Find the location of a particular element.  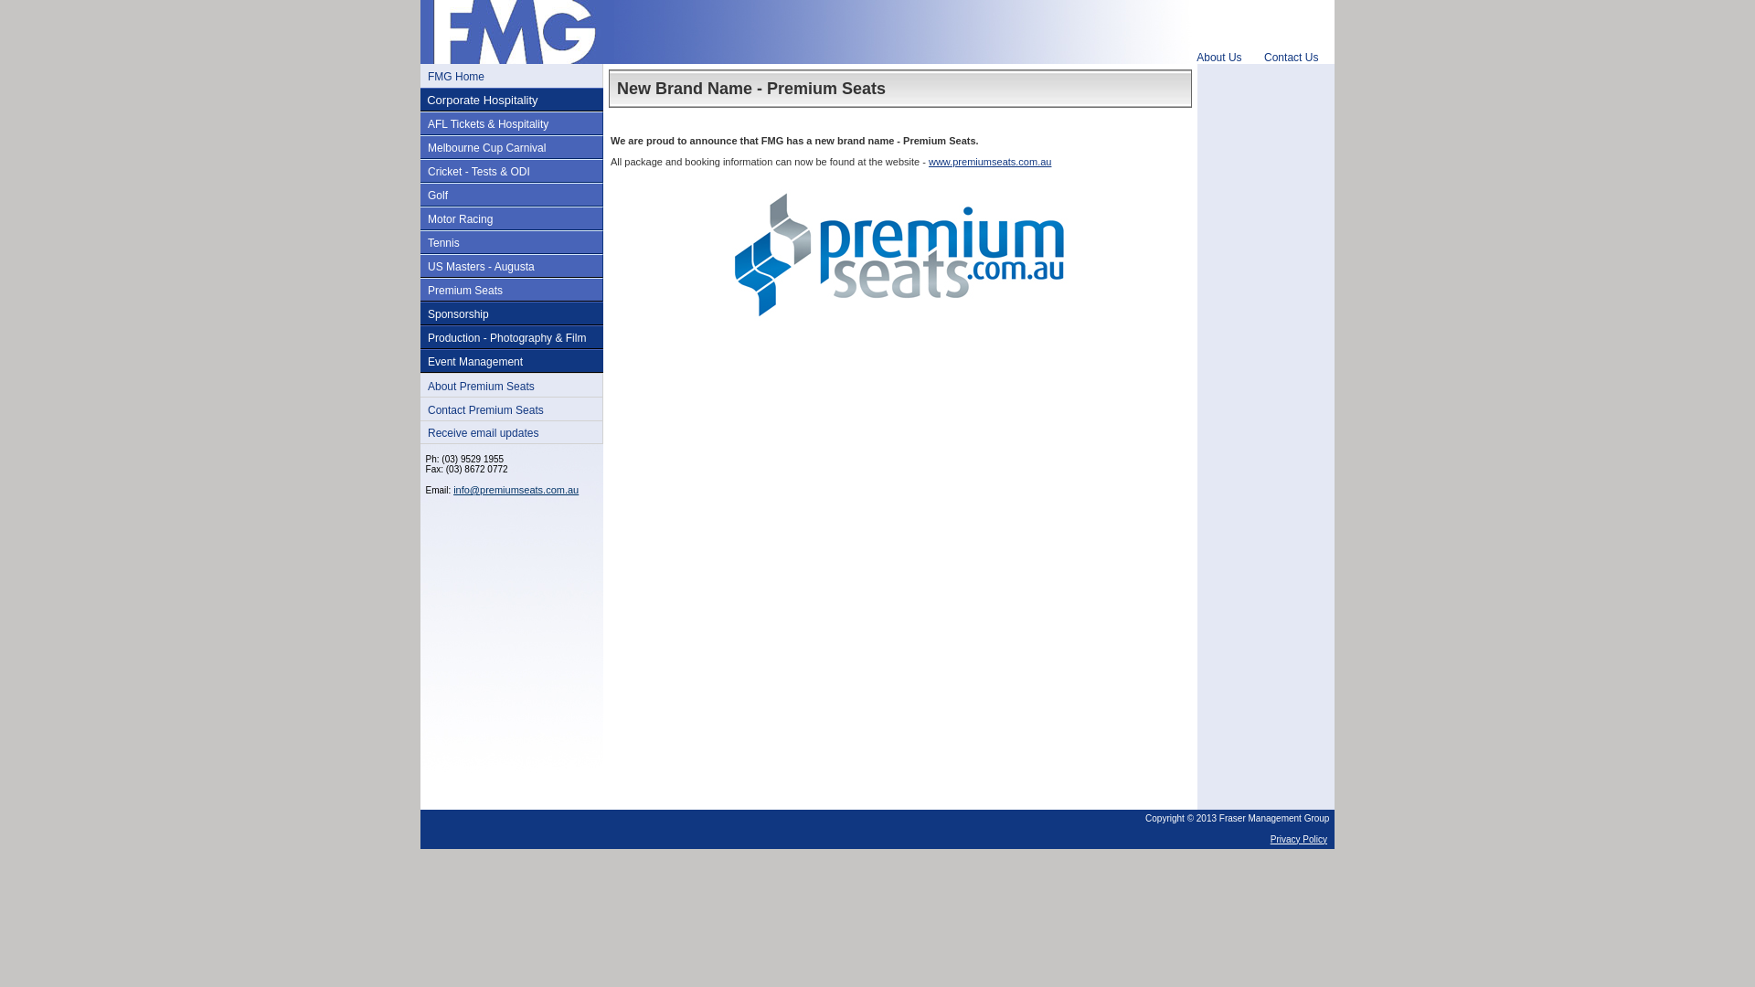

Cricket - Tests & ODI is located at coordinates (479, 172).